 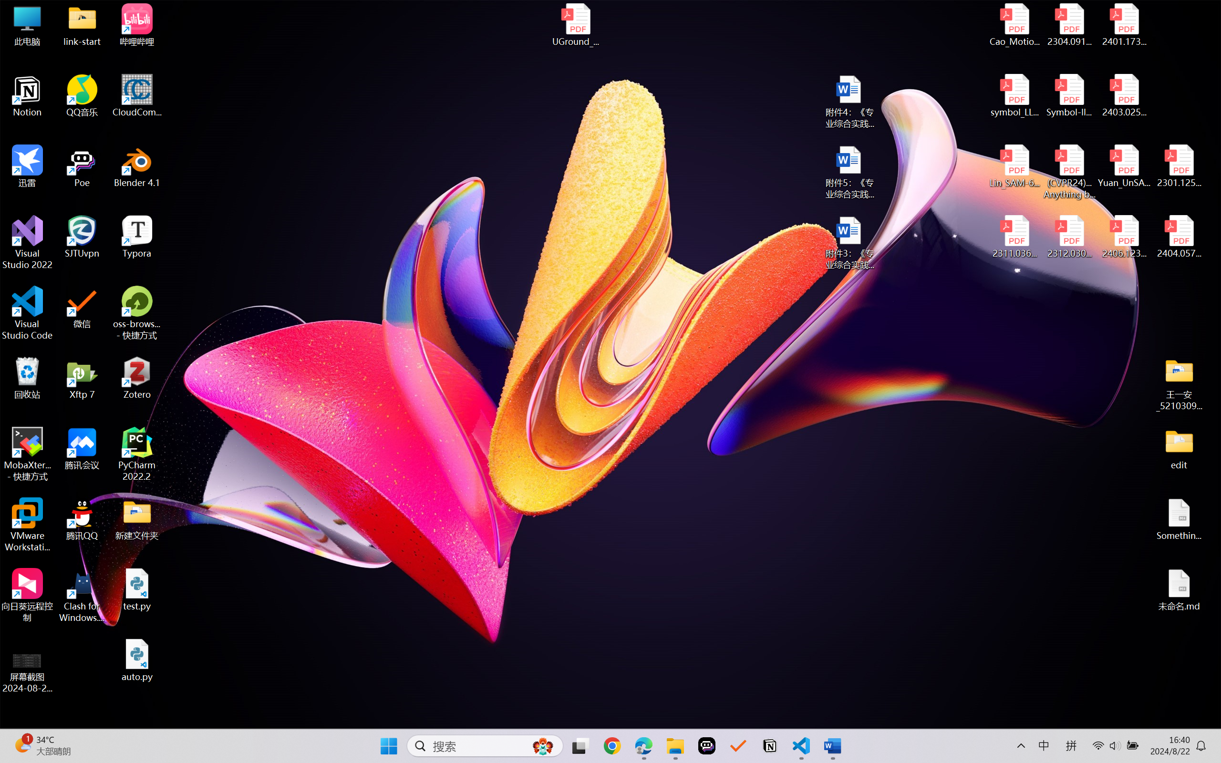 I want to click on symbol_LLM.pdf, so click(x=1015, y=96).